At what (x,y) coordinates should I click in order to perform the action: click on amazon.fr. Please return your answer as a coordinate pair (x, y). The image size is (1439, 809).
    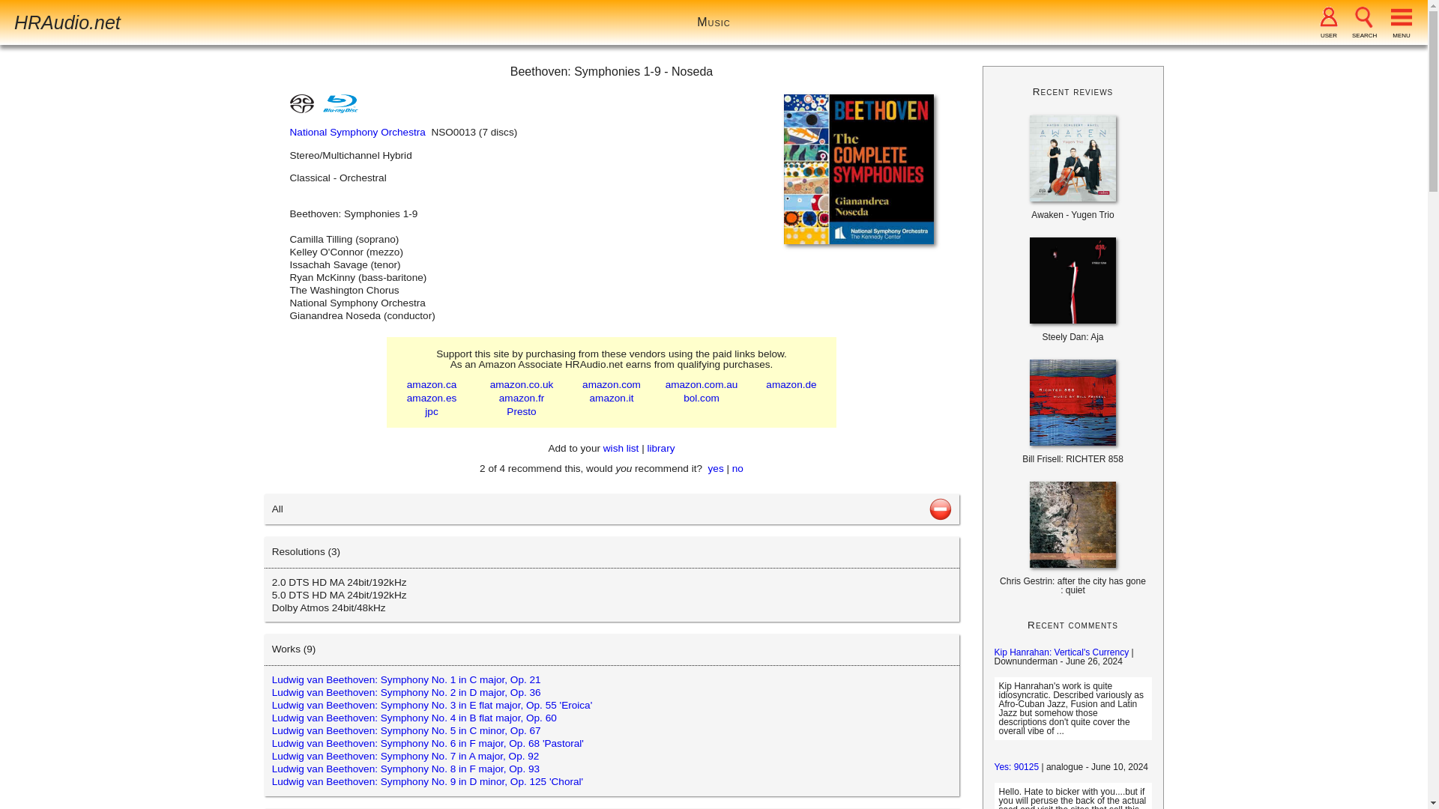
    Looking at the image, I should click on (522, 397).